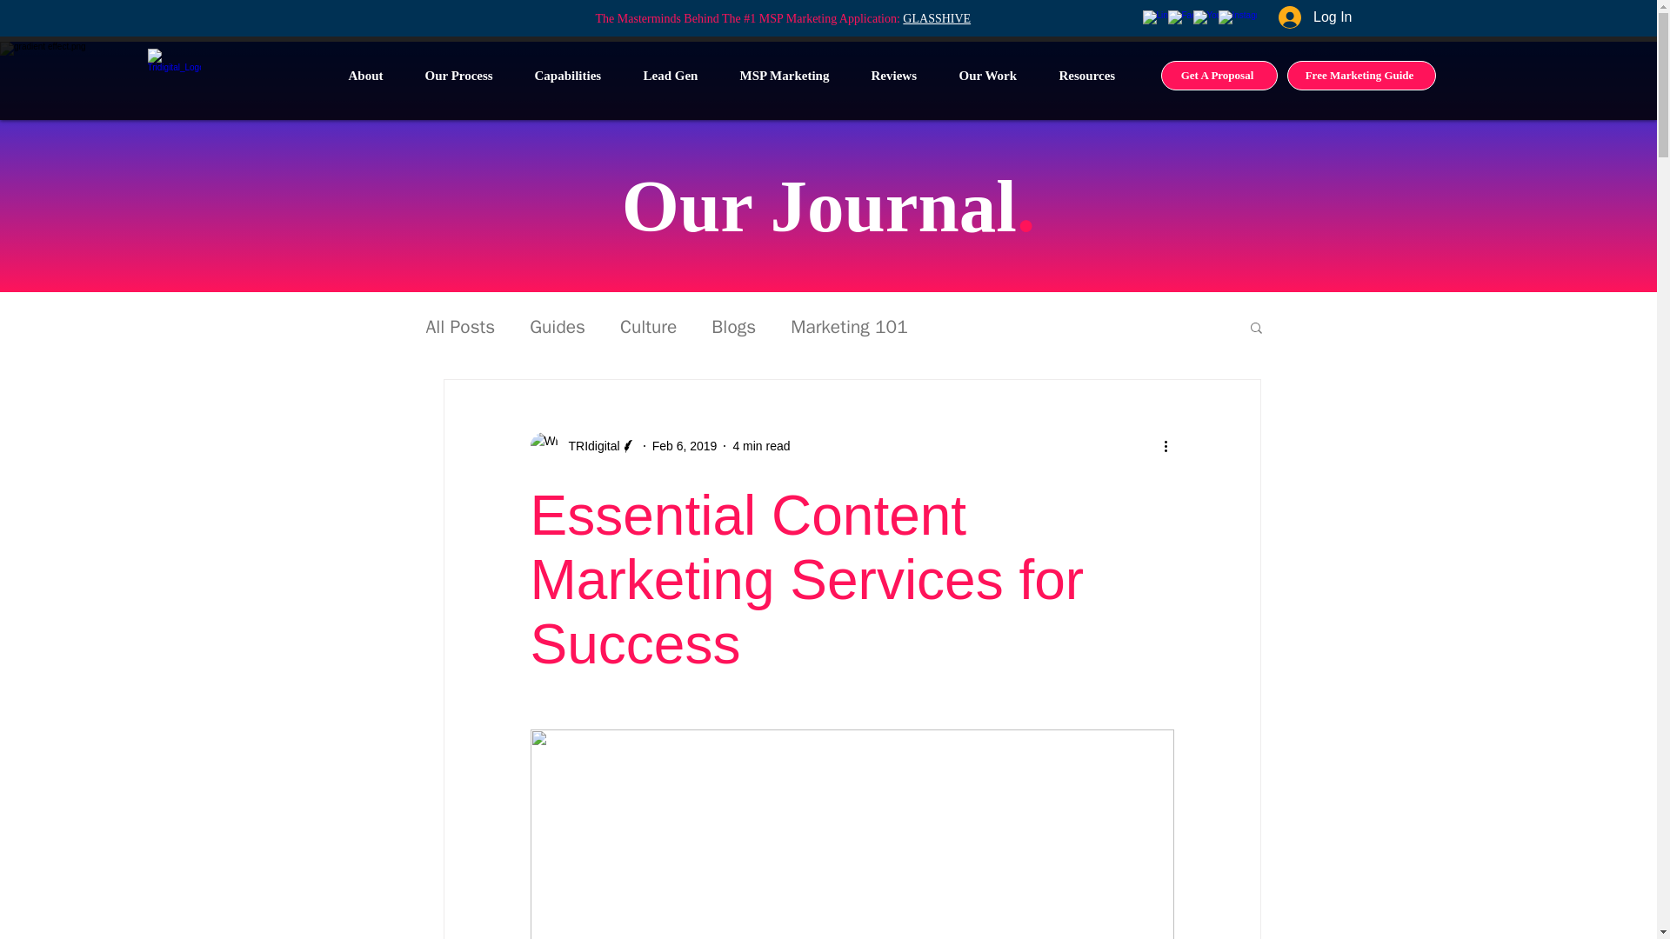 This screenshot has height=939, width=1670. I want to click on Free Marketing Guide, so click(1362, 75).